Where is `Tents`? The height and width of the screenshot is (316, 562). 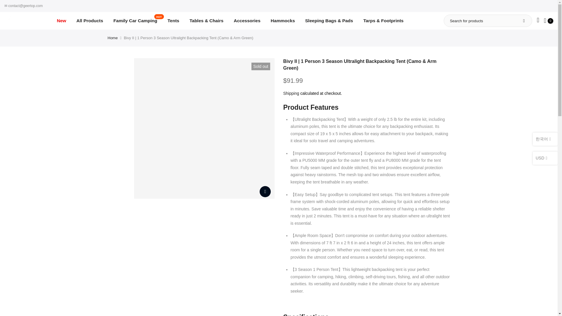
Tents is located at coordinates (291, 93).